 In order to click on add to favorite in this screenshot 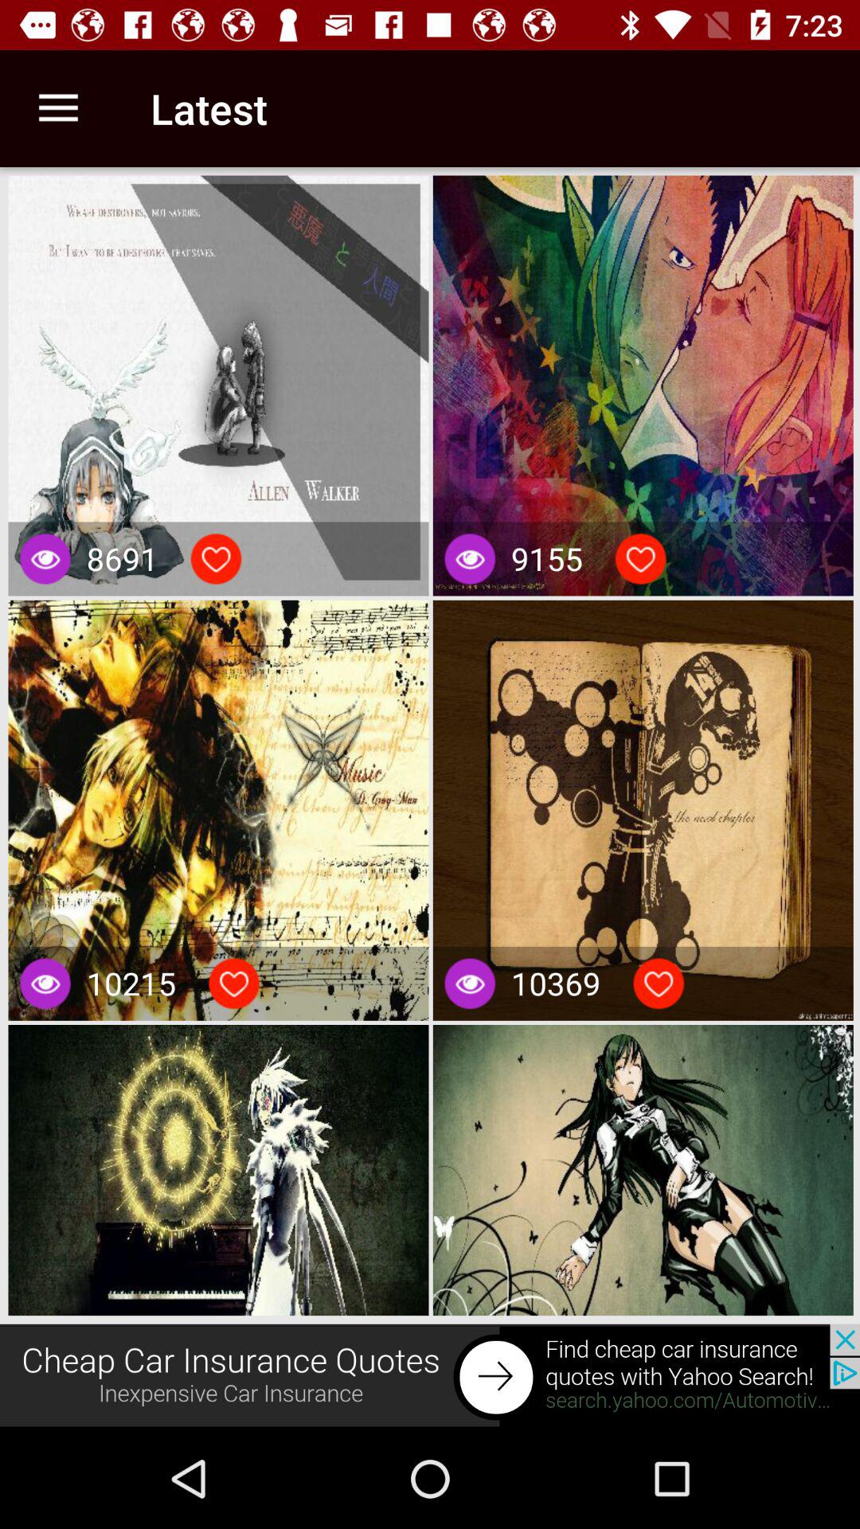, I will do `click(234, 983)`.